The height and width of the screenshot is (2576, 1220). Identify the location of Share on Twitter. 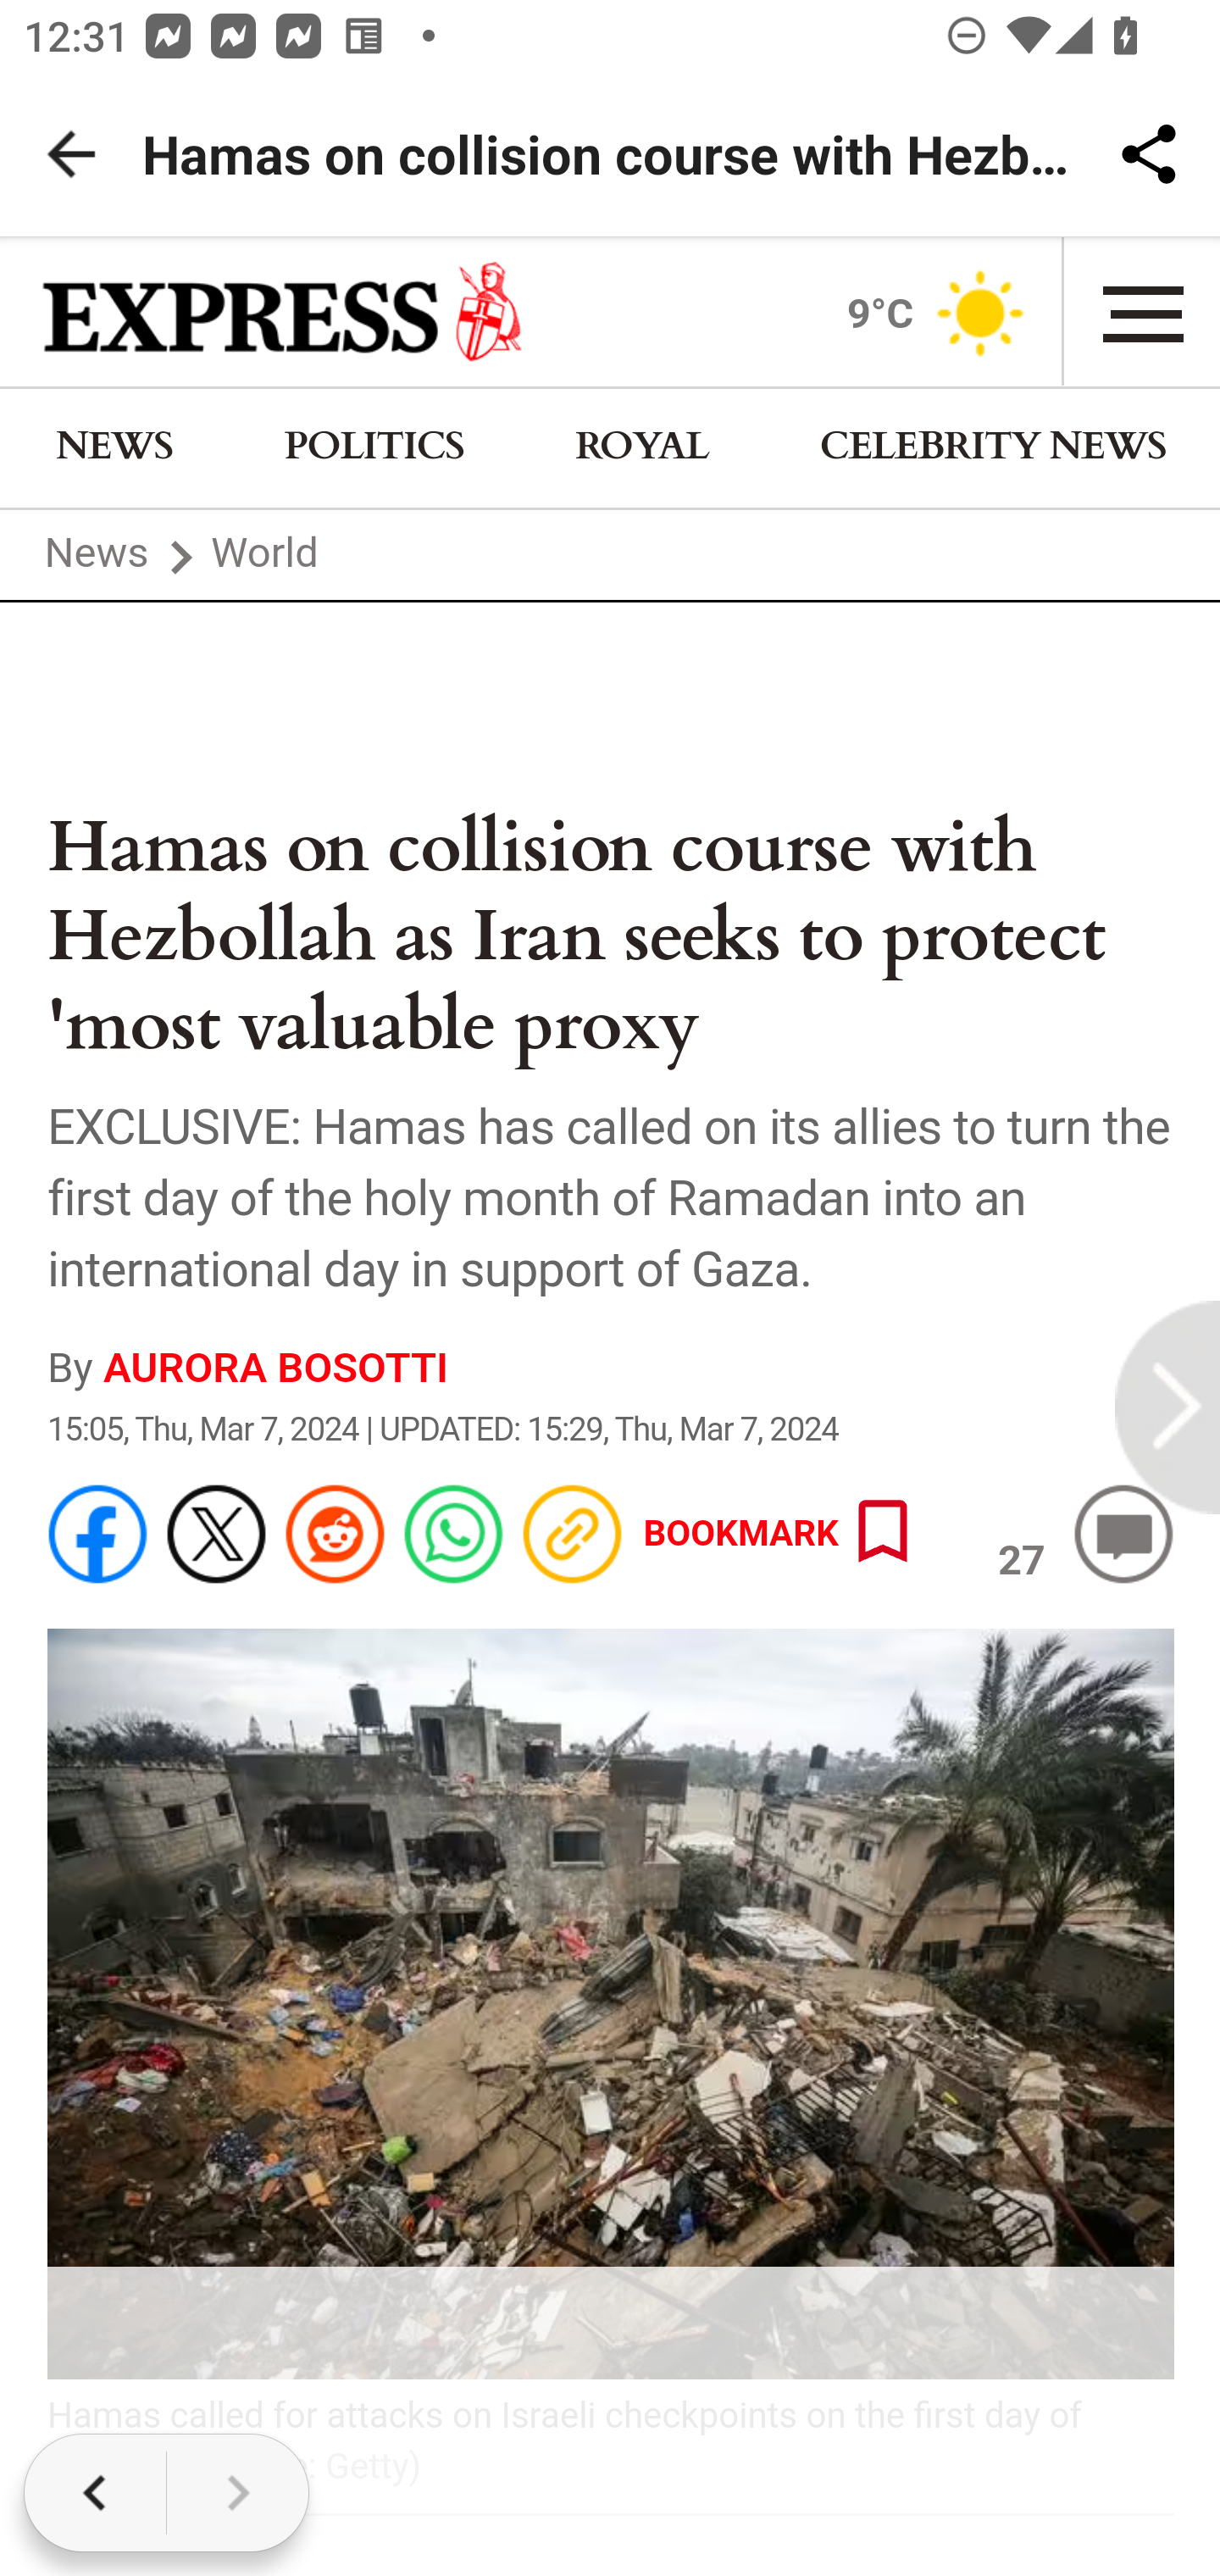
(217, 1535).